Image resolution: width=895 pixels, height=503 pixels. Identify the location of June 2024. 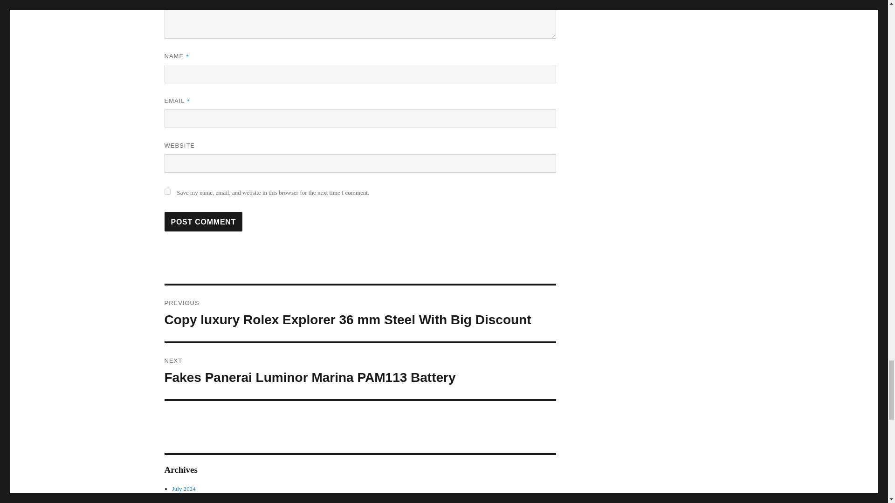
(184, 489).